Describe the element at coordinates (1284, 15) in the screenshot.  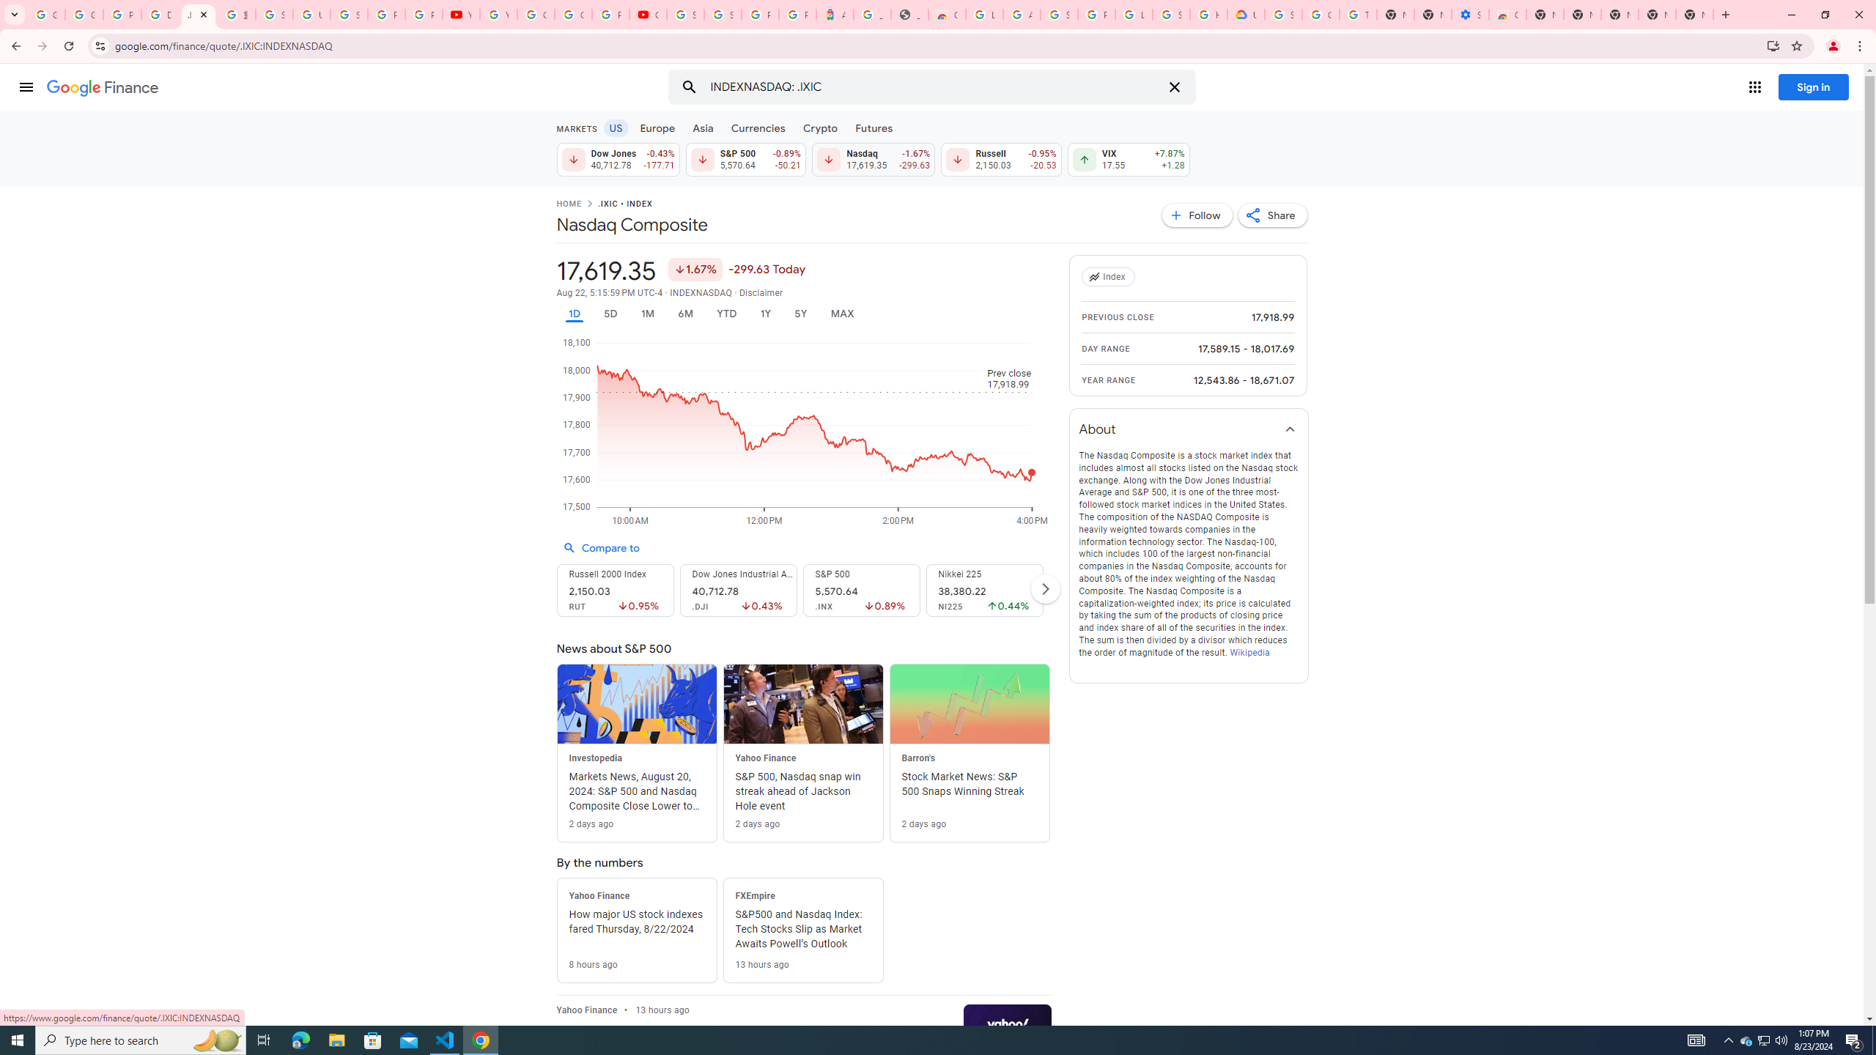
I see `Sign in - Google Accounts` at that location.